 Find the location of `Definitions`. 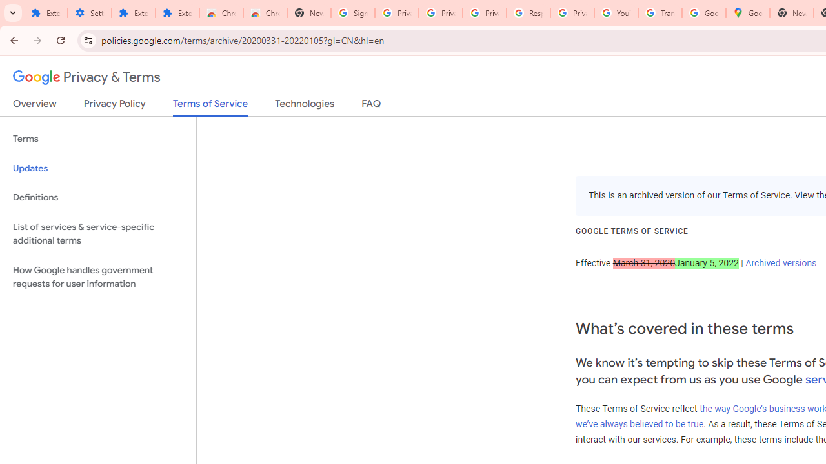

Definitions is located at coordinates (98, 197).